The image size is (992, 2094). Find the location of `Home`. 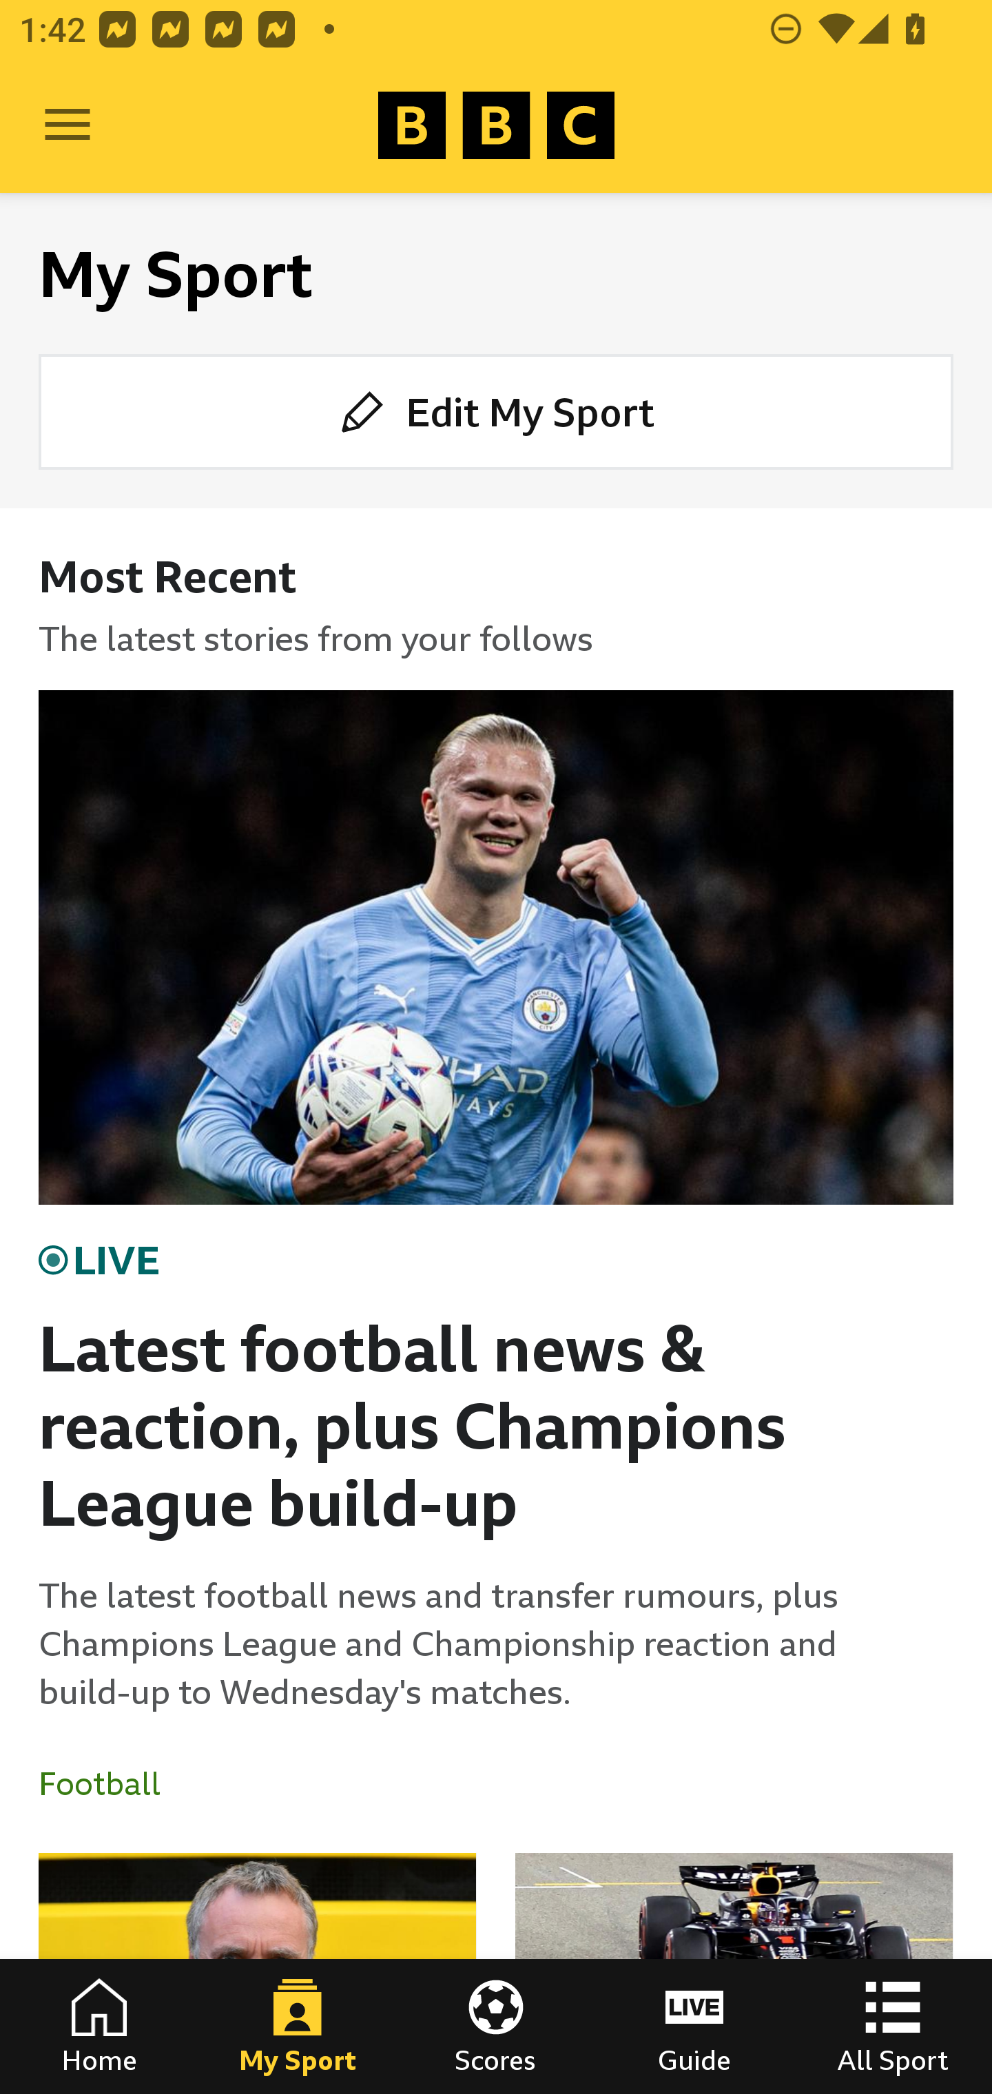

Home is located at coordinates (99, 2026).